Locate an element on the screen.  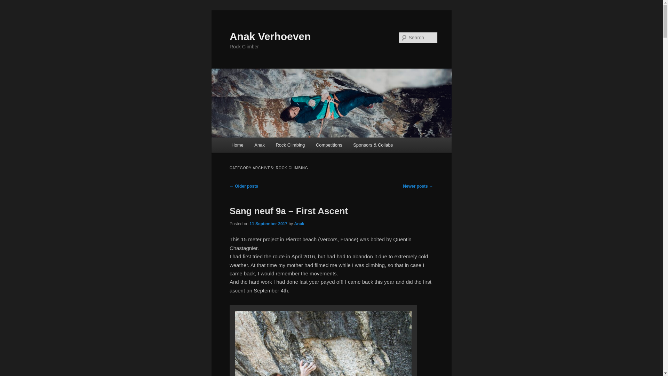
Anak Verhoeven is located at coordinates (270, 36).